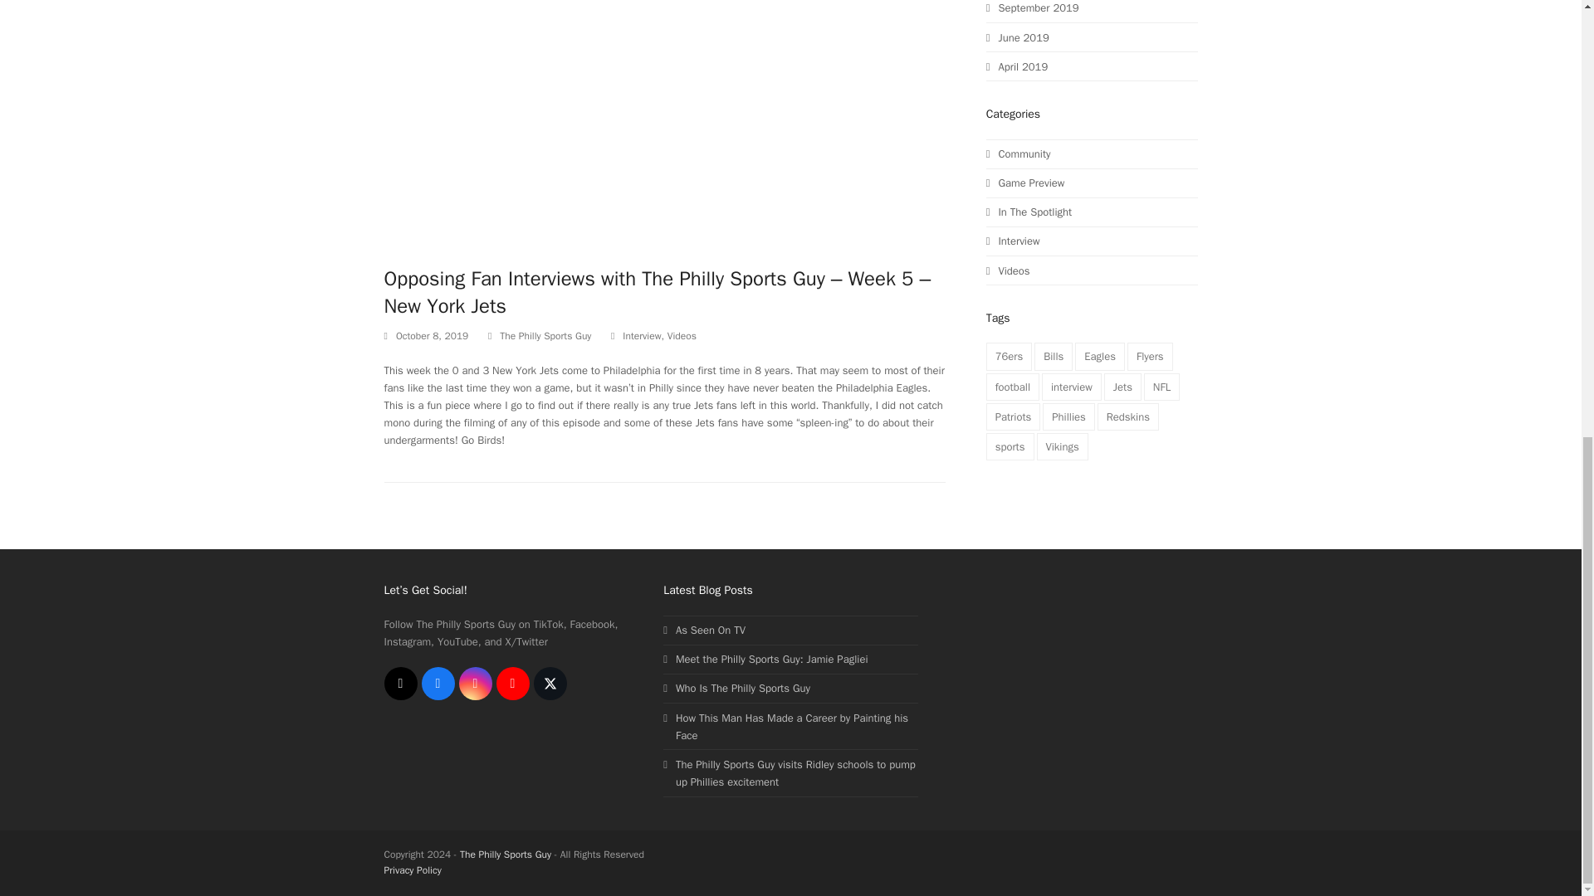  I want to click on Tiktok, so click(400, 683).